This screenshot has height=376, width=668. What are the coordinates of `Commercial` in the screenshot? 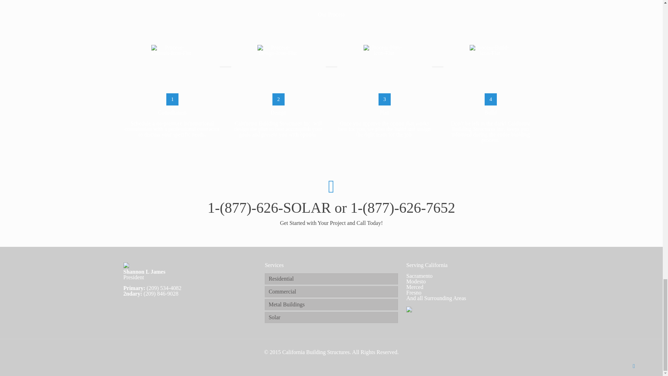 It's located at (331, 292).